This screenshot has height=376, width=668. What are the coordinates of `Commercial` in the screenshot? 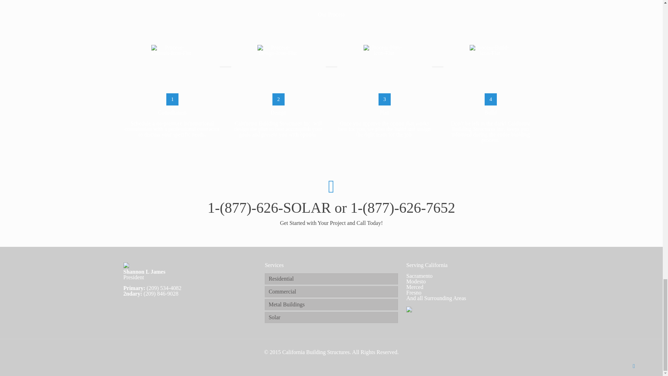 It's located at (331, 292).